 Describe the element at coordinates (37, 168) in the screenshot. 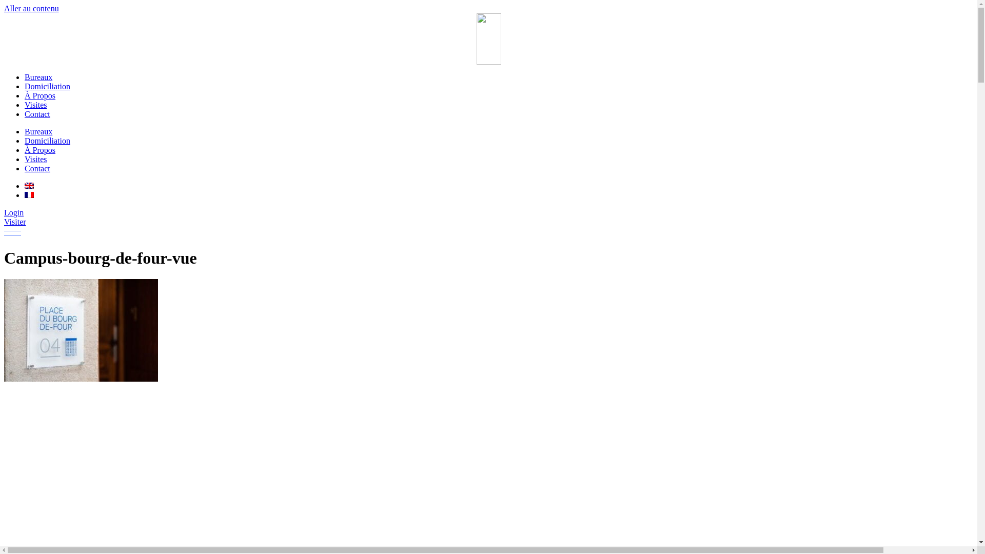

I see `Contact` at that location.